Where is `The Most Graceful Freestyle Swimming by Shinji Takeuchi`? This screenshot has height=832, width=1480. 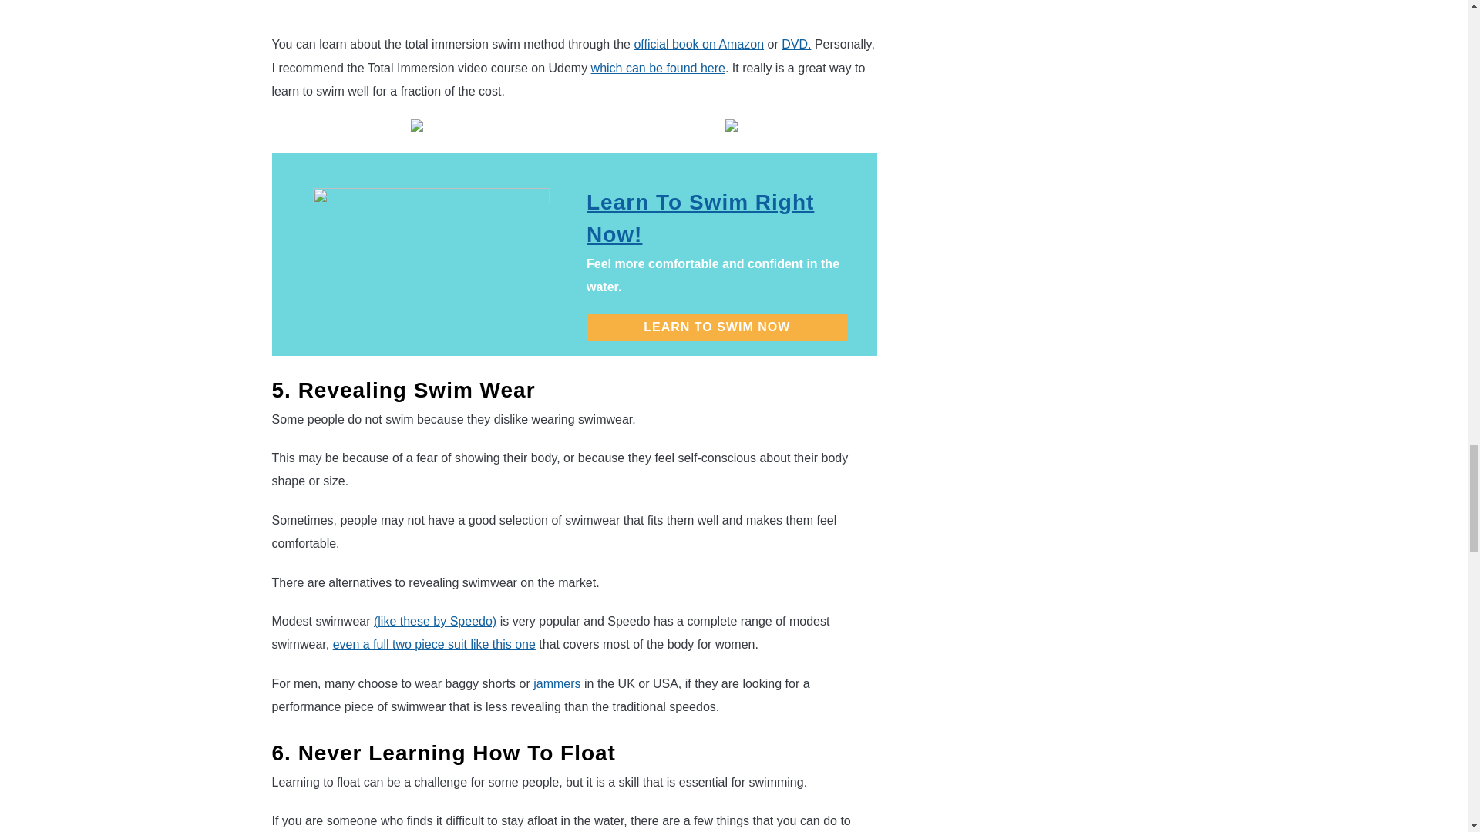
The Most Graceful Freestyle Swimming by Shinji Takeuchi is located at coordinates (518, 8).